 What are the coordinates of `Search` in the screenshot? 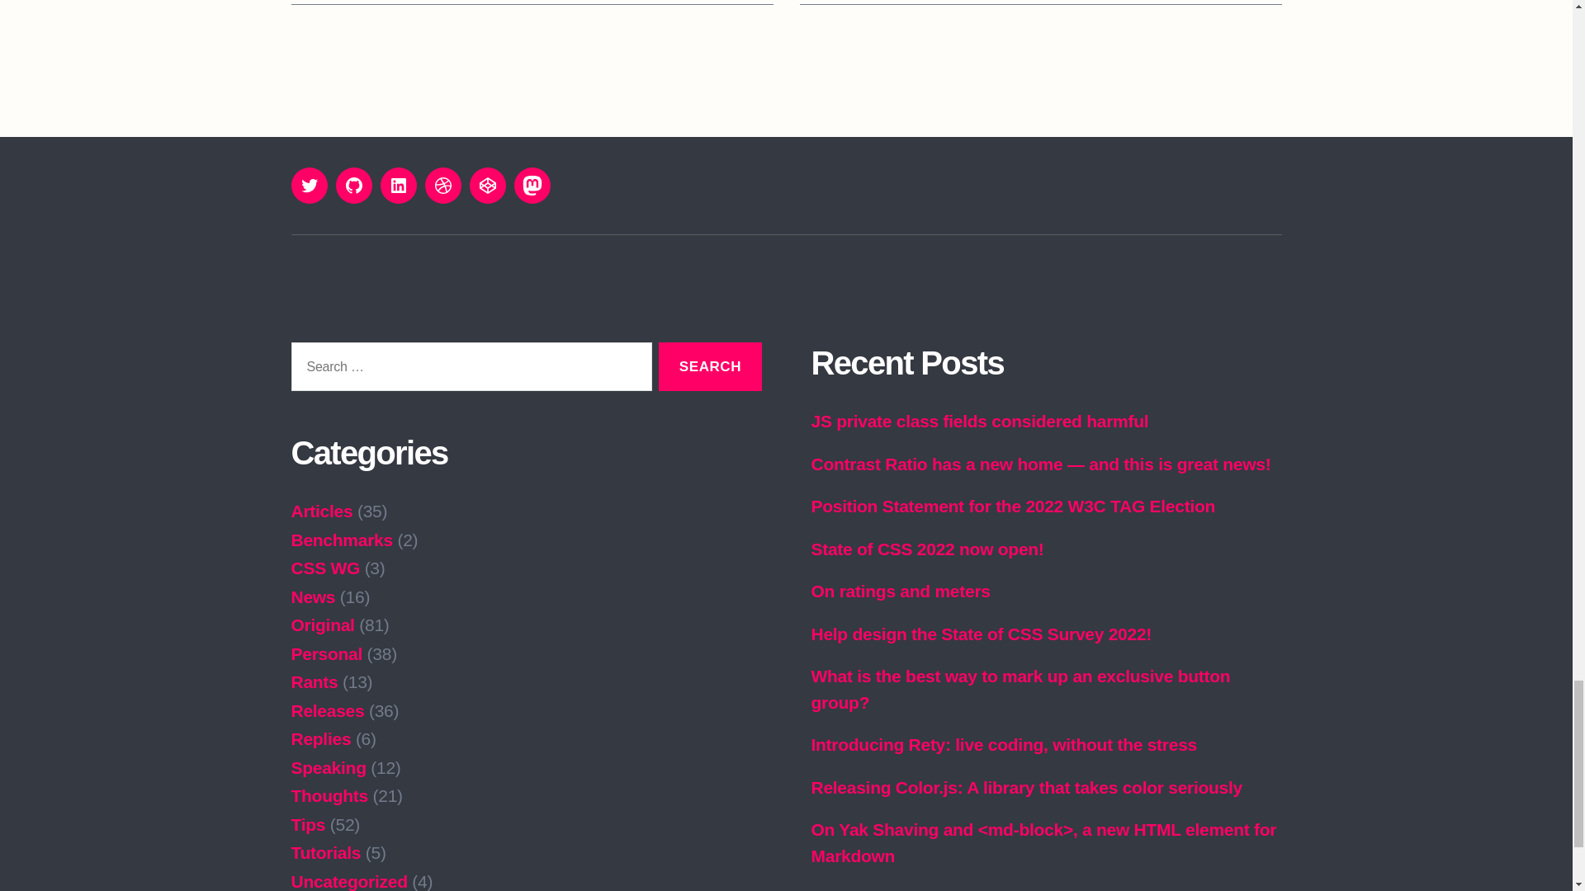 It's located at (710, 366).